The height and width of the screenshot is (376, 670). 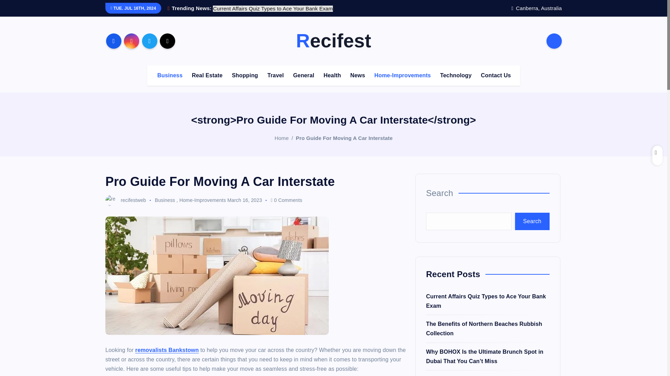 I want to click on Pro Guide For Moving A Car Interstate, so click(x=344, y=138).